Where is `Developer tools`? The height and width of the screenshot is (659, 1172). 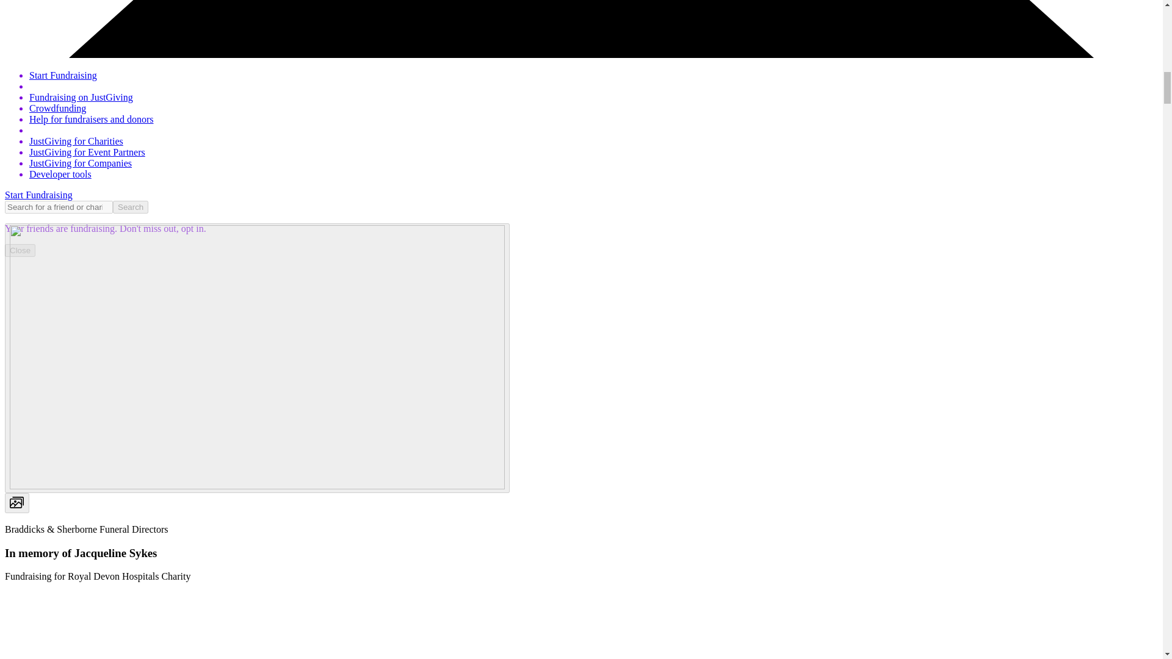
Developer tools is located at coordinates (60, 173).